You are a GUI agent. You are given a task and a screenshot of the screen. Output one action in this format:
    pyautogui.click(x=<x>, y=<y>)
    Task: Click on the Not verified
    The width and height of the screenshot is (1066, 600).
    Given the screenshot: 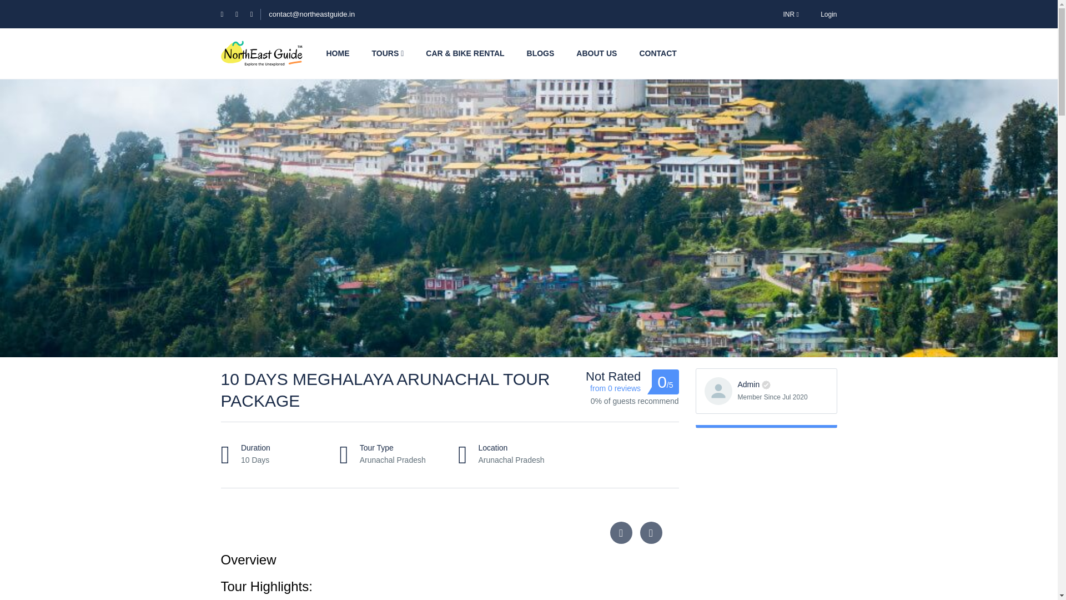 What is the action you would take?
    pyautogui.click(x=766, y=384)
    